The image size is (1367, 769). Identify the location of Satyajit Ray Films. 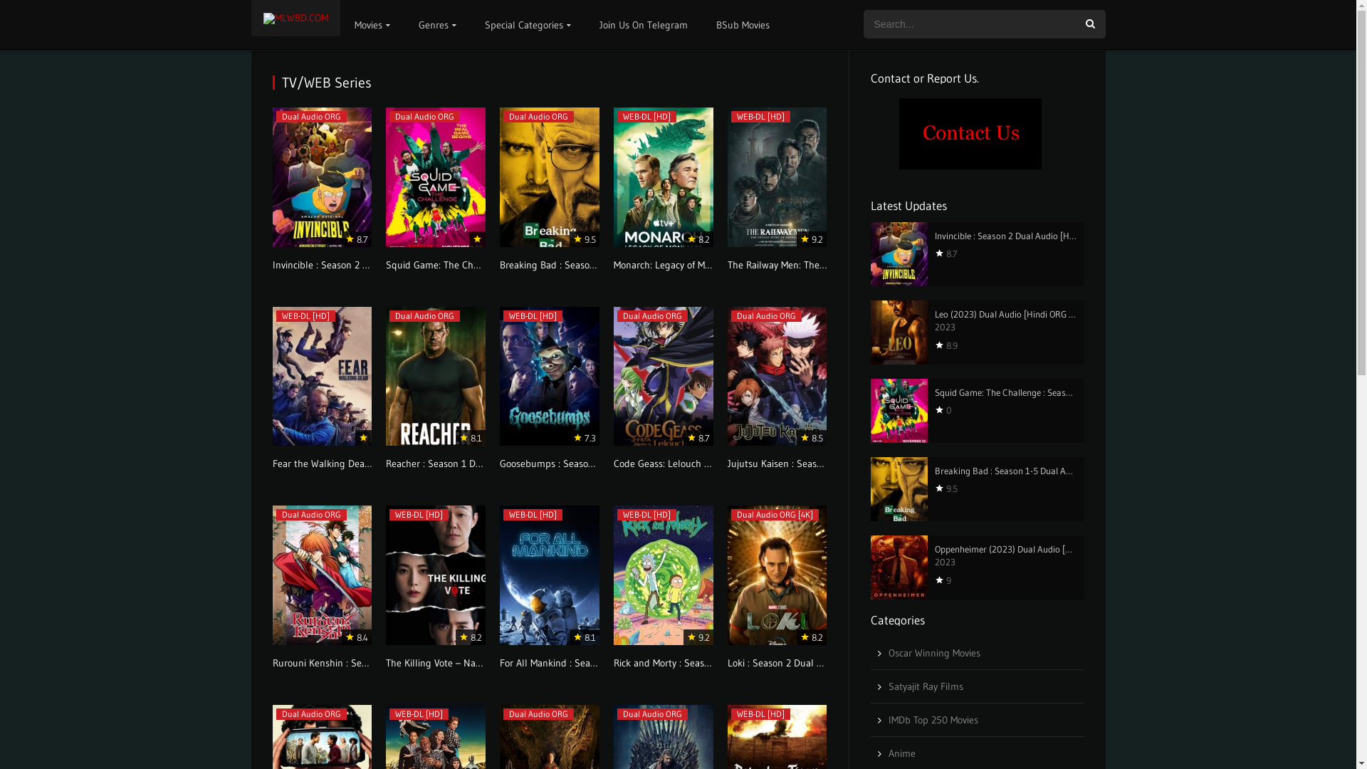
(926, 686).